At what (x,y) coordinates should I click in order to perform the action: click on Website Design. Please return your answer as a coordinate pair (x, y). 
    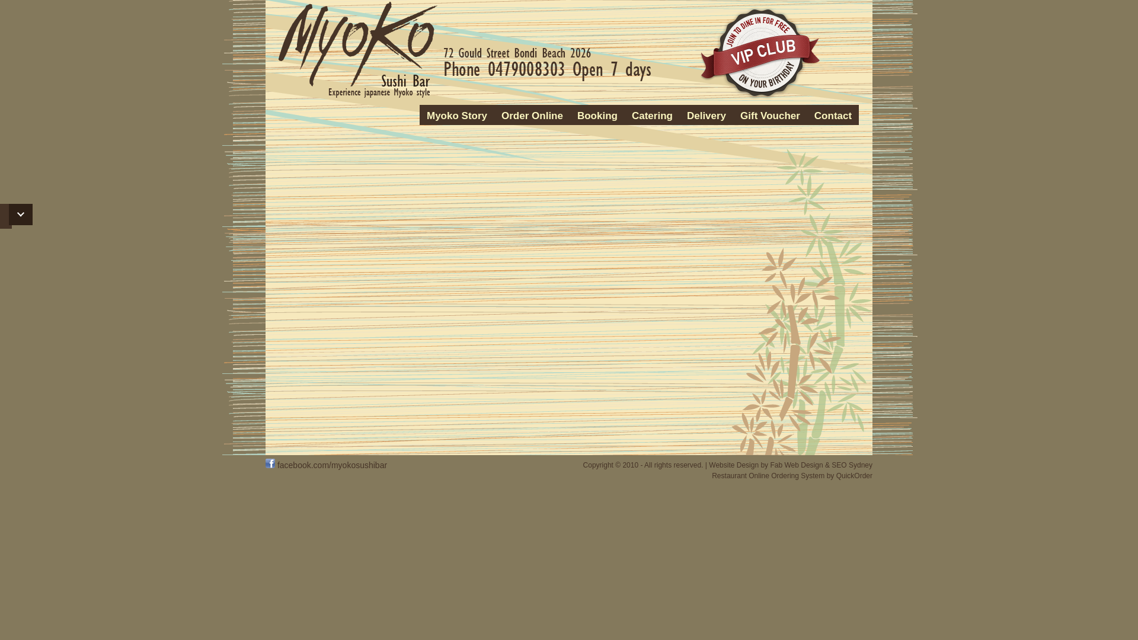
    Looking at the image, I should click on (734, 465).